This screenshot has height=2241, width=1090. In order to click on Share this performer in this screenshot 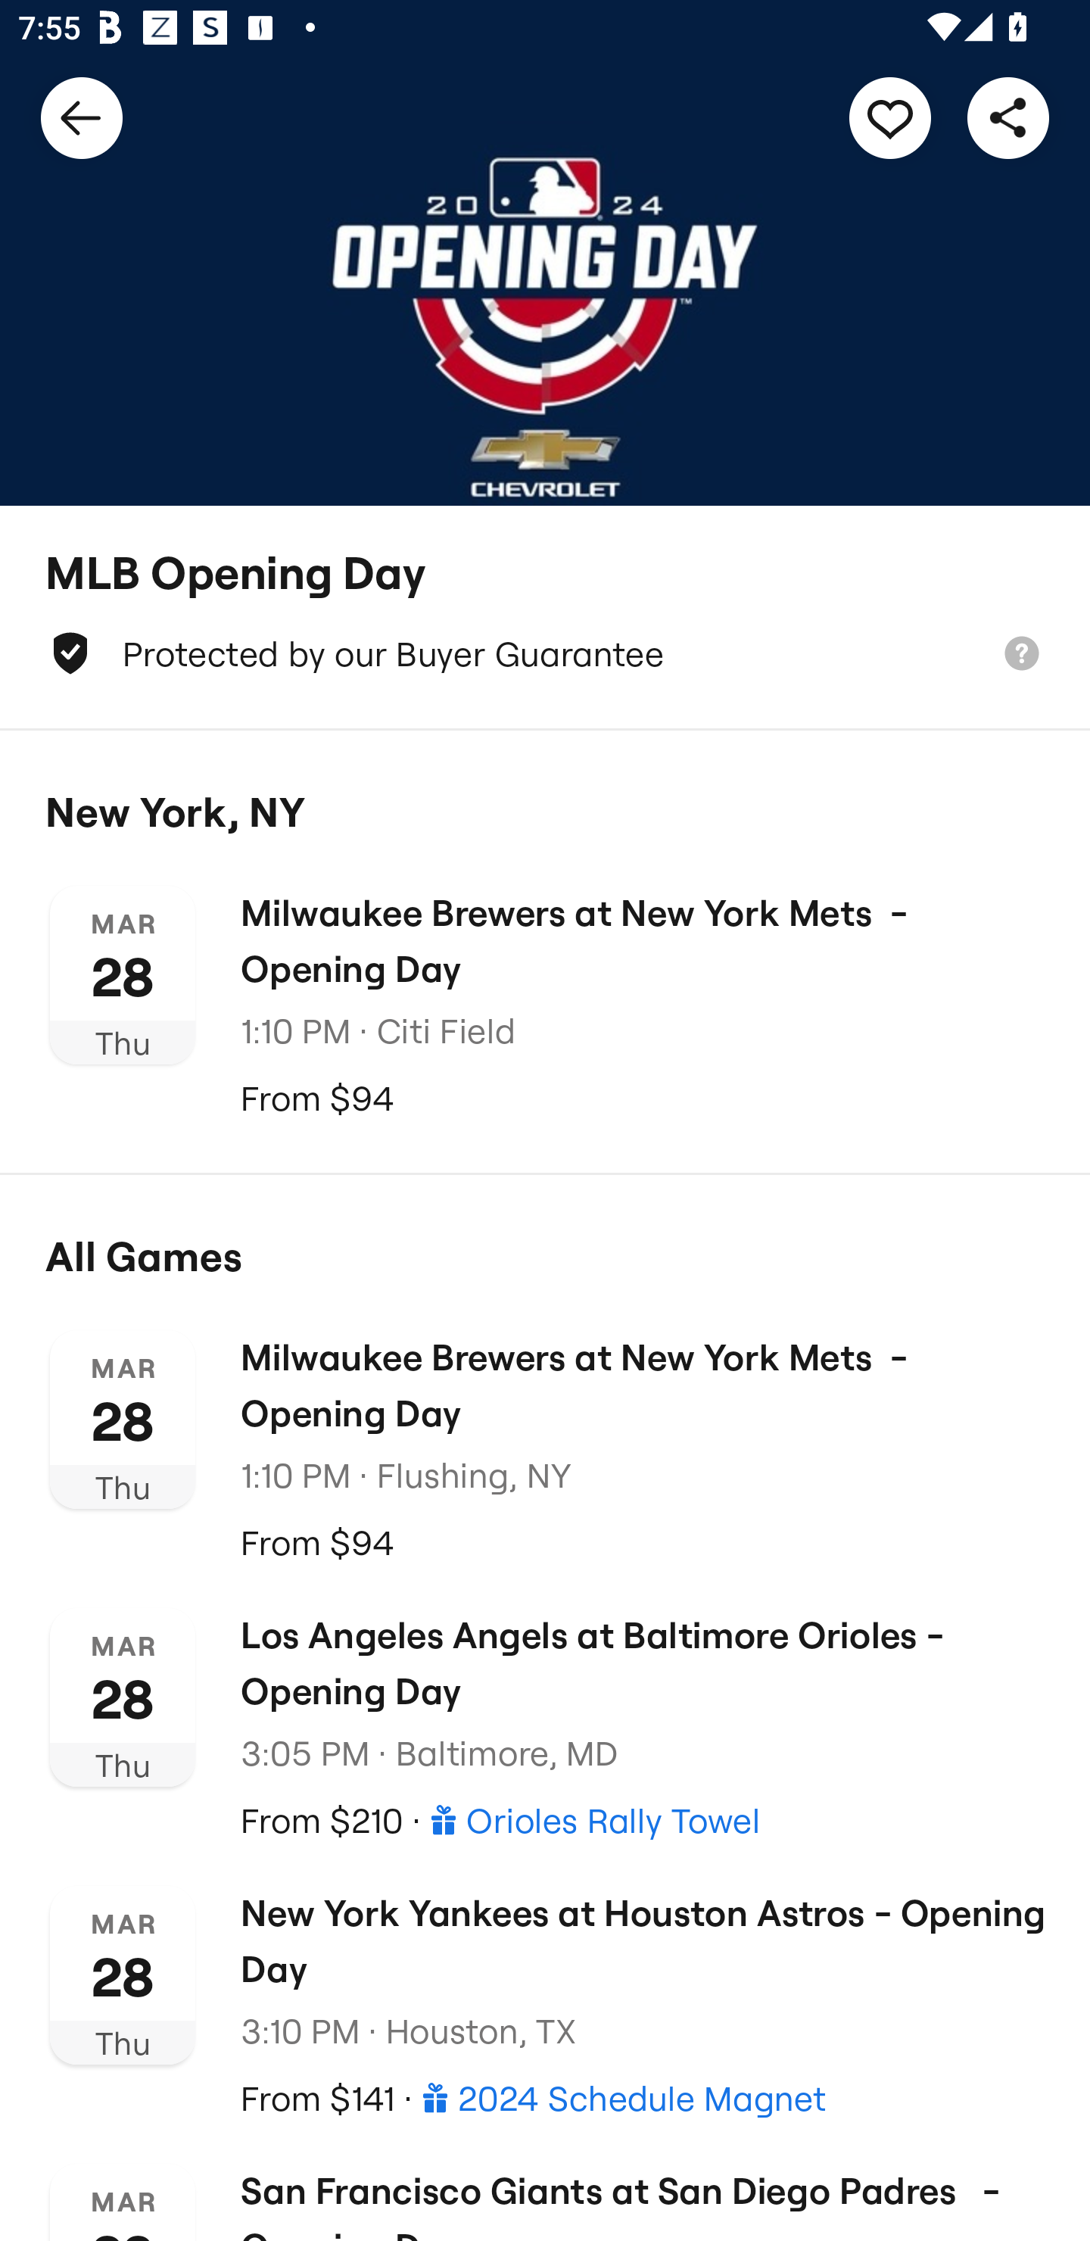, I will do `click(1008, 117)`.